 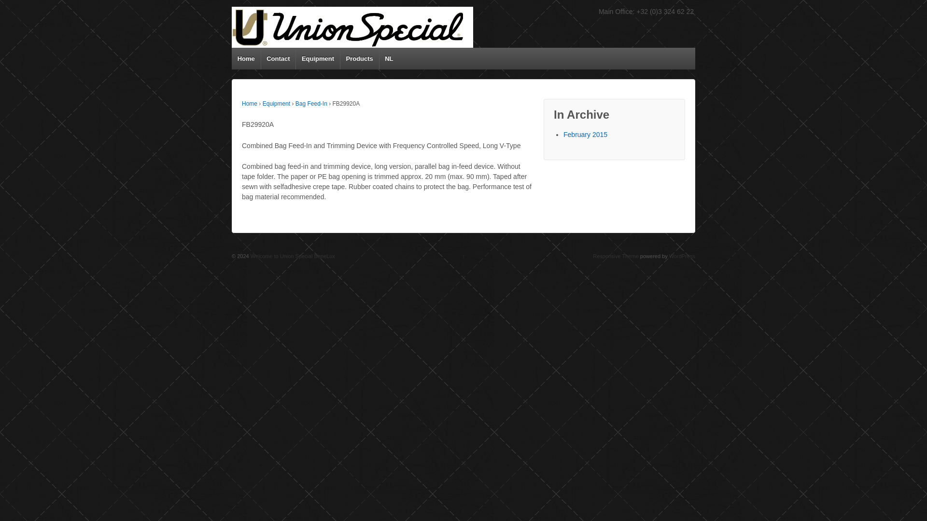 I want to click on Responsive Theme, so click(x=616, y=256).